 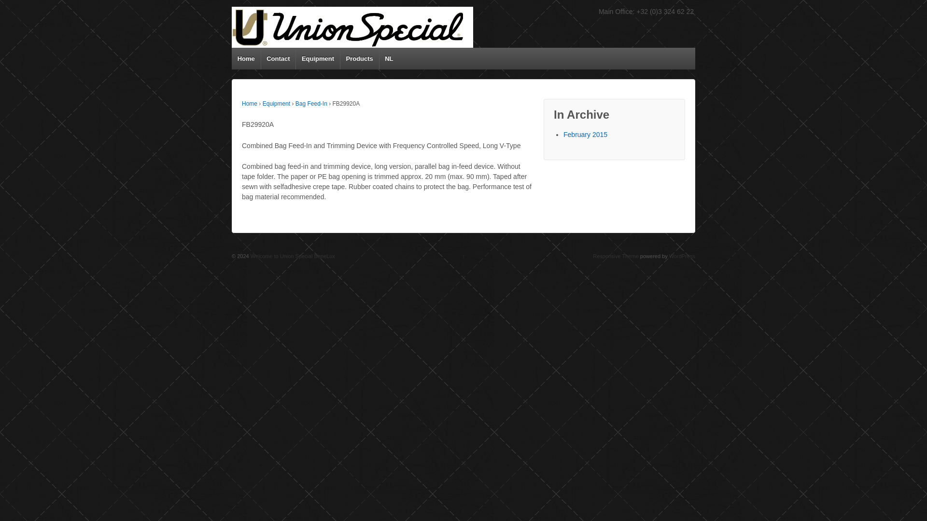 I want to click on Responsive Theme, so click(x=616, y=256).